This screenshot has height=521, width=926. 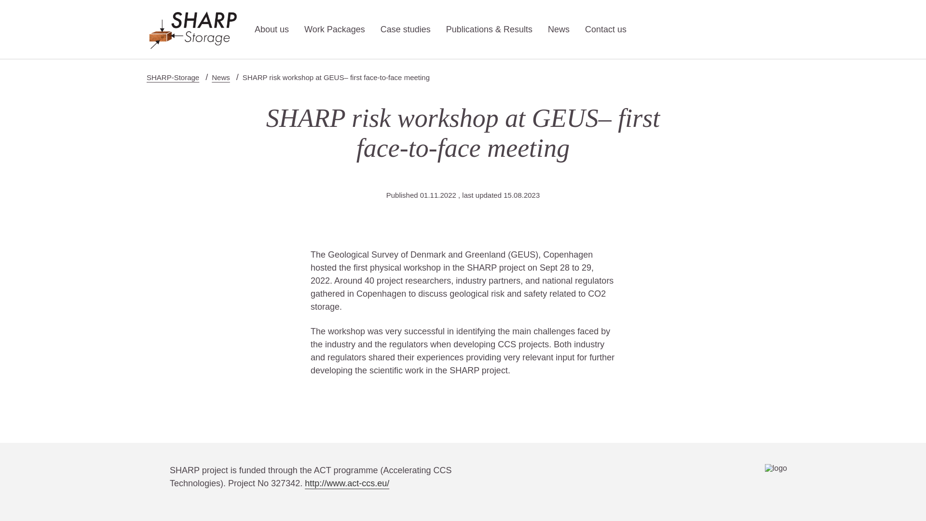 I want to click on Case studies, so click(x=405, y=29).